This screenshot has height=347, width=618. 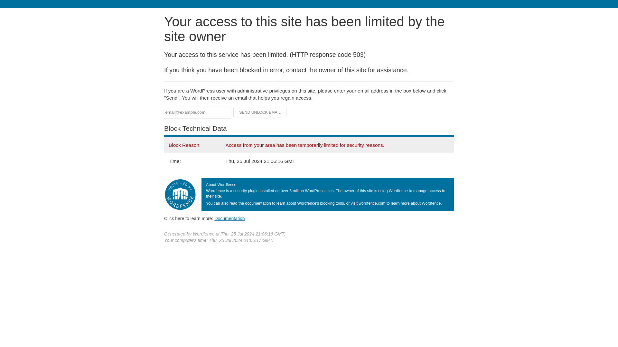 I want to click on Documentation, so click(x=229, y=218).